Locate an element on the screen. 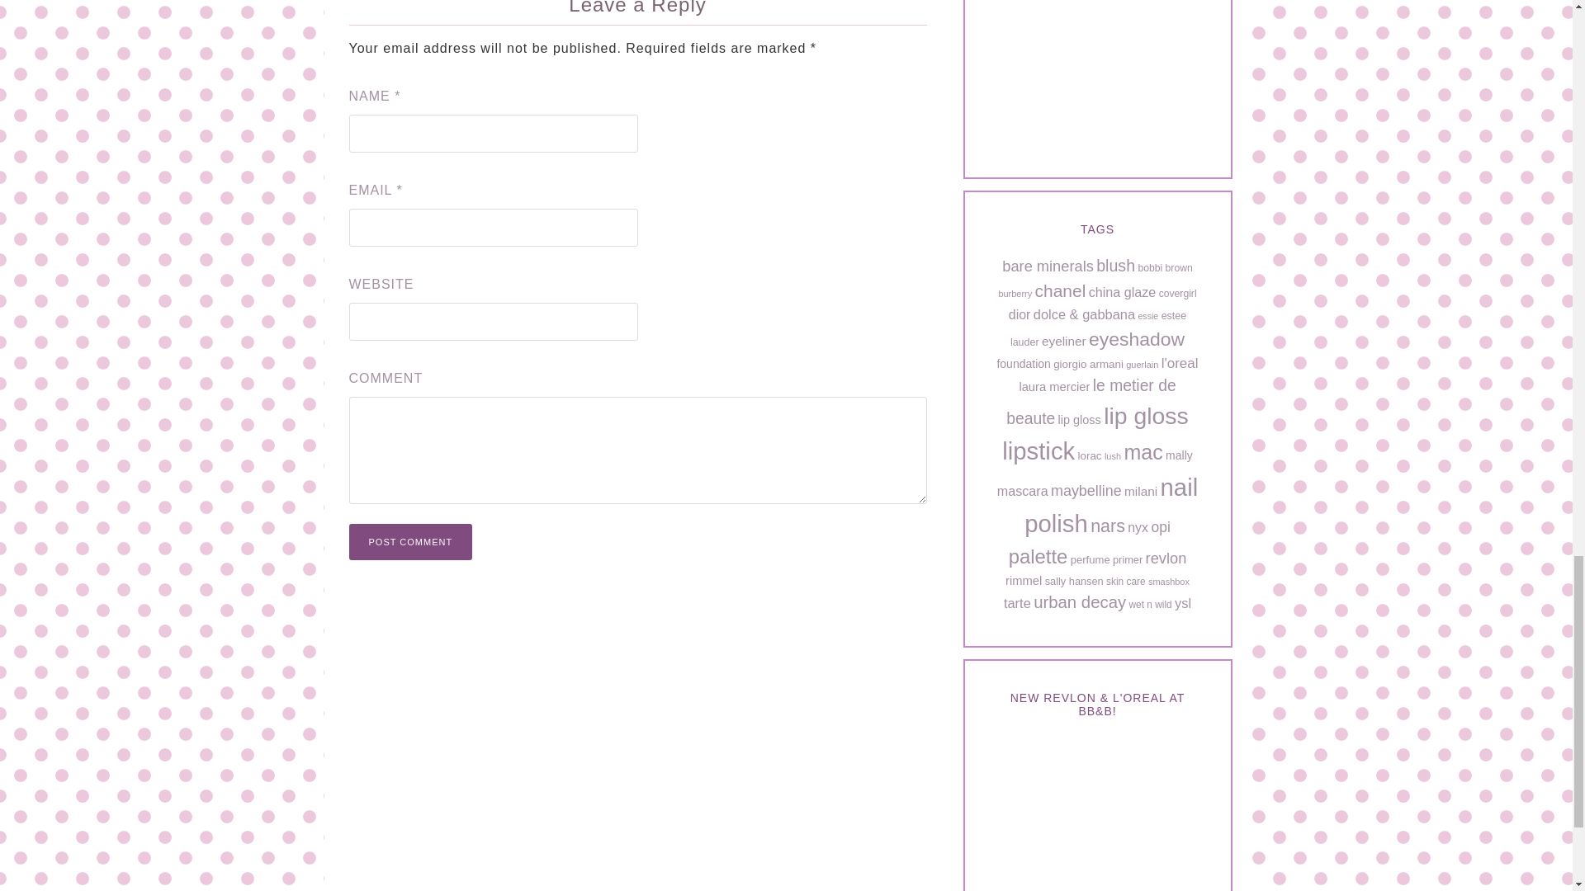  foundation is located at coordinates (1023, 364).